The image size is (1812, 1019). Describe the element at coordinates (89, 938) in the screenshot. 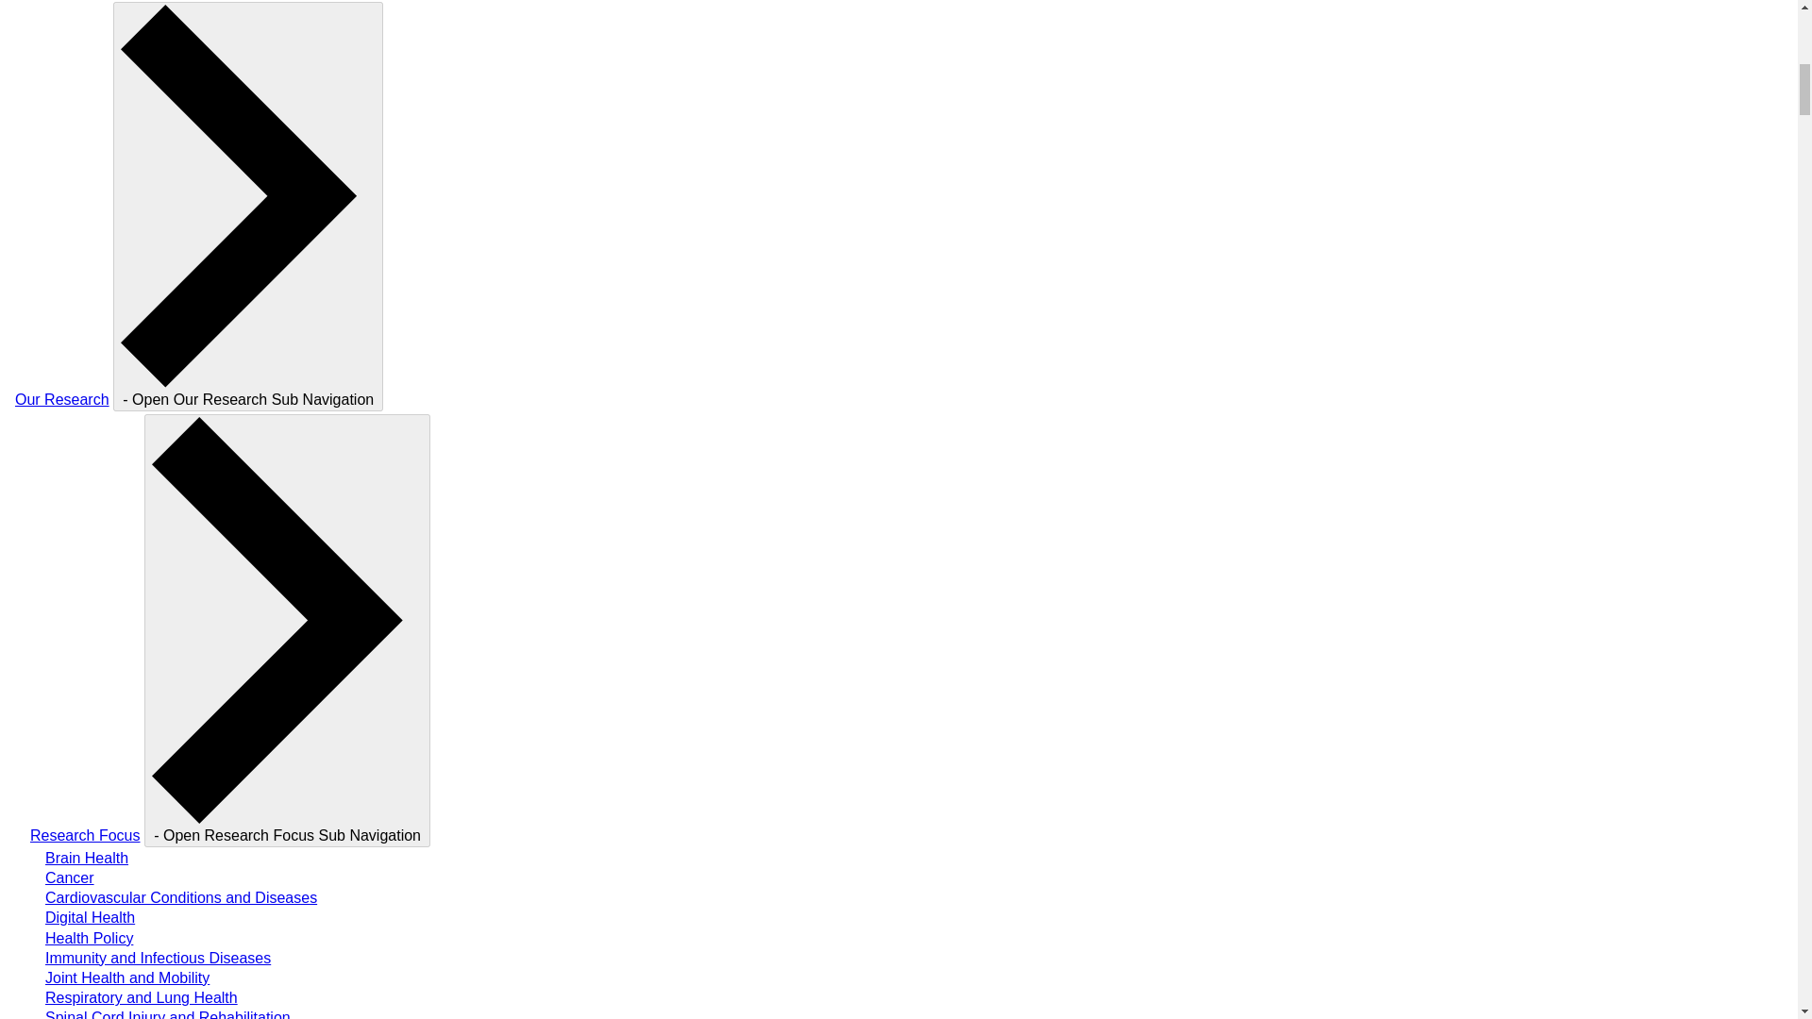

I see `Health Policy` at that location.